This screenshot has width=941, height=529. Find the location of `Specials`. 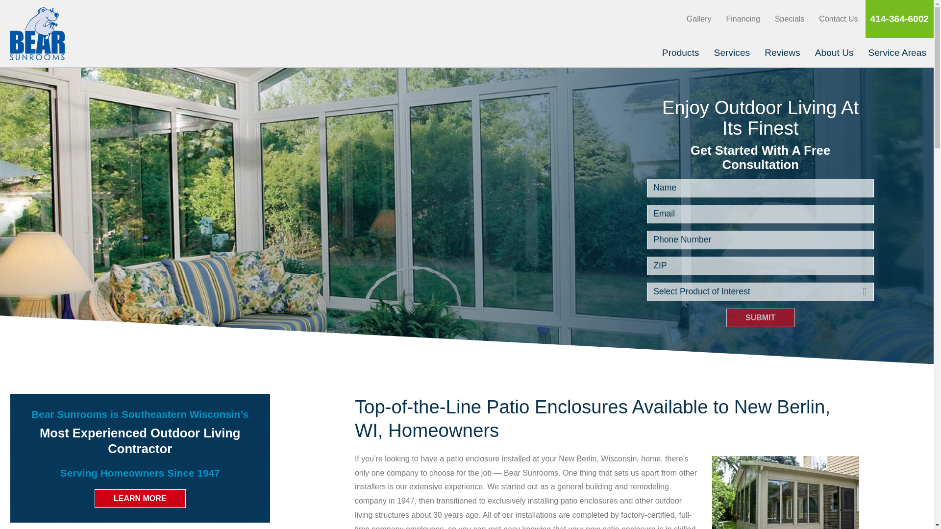

Specials is located at coordinates (789, 19).